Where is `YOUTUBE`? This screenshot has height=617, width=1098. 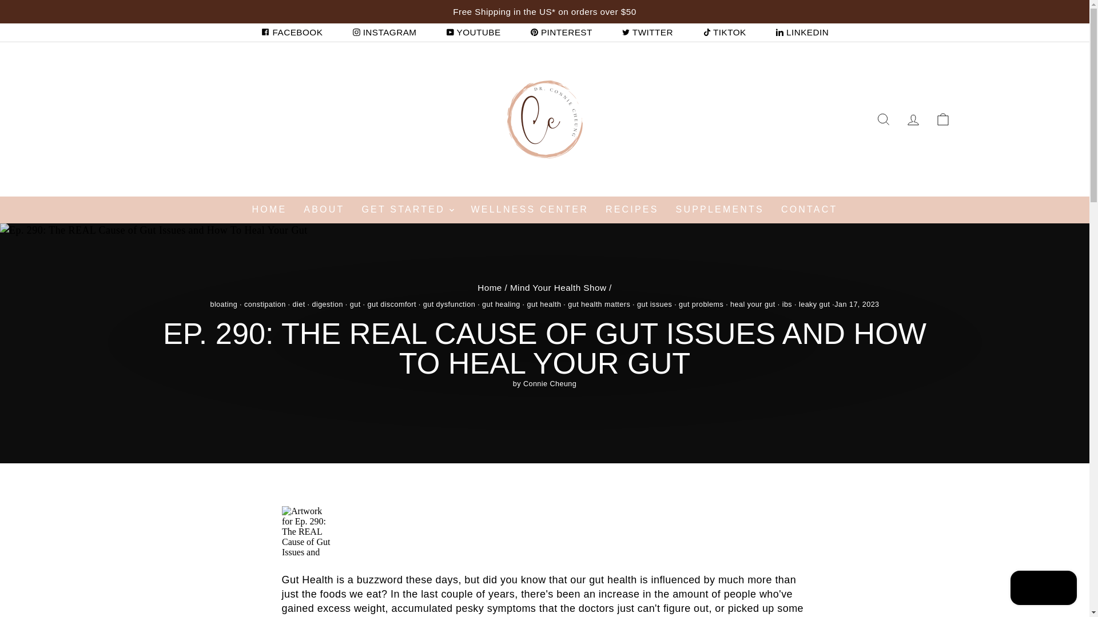
YOUTUBE is located at coordinates (474, 32).